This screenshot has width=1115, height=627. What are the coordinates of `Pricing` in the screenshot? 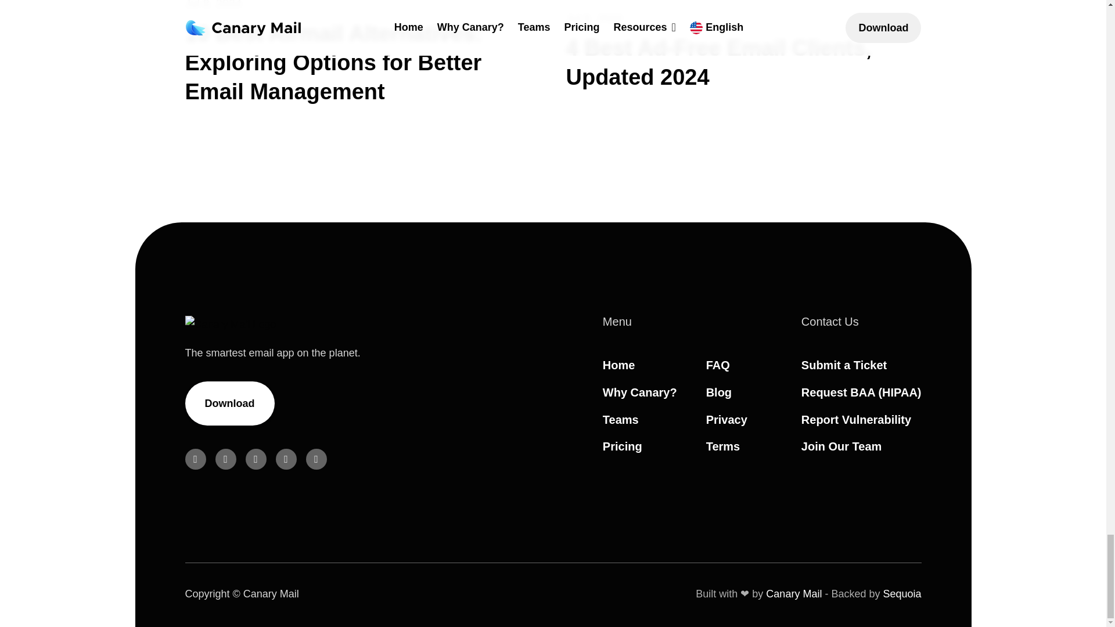 It's located at (623, 446).